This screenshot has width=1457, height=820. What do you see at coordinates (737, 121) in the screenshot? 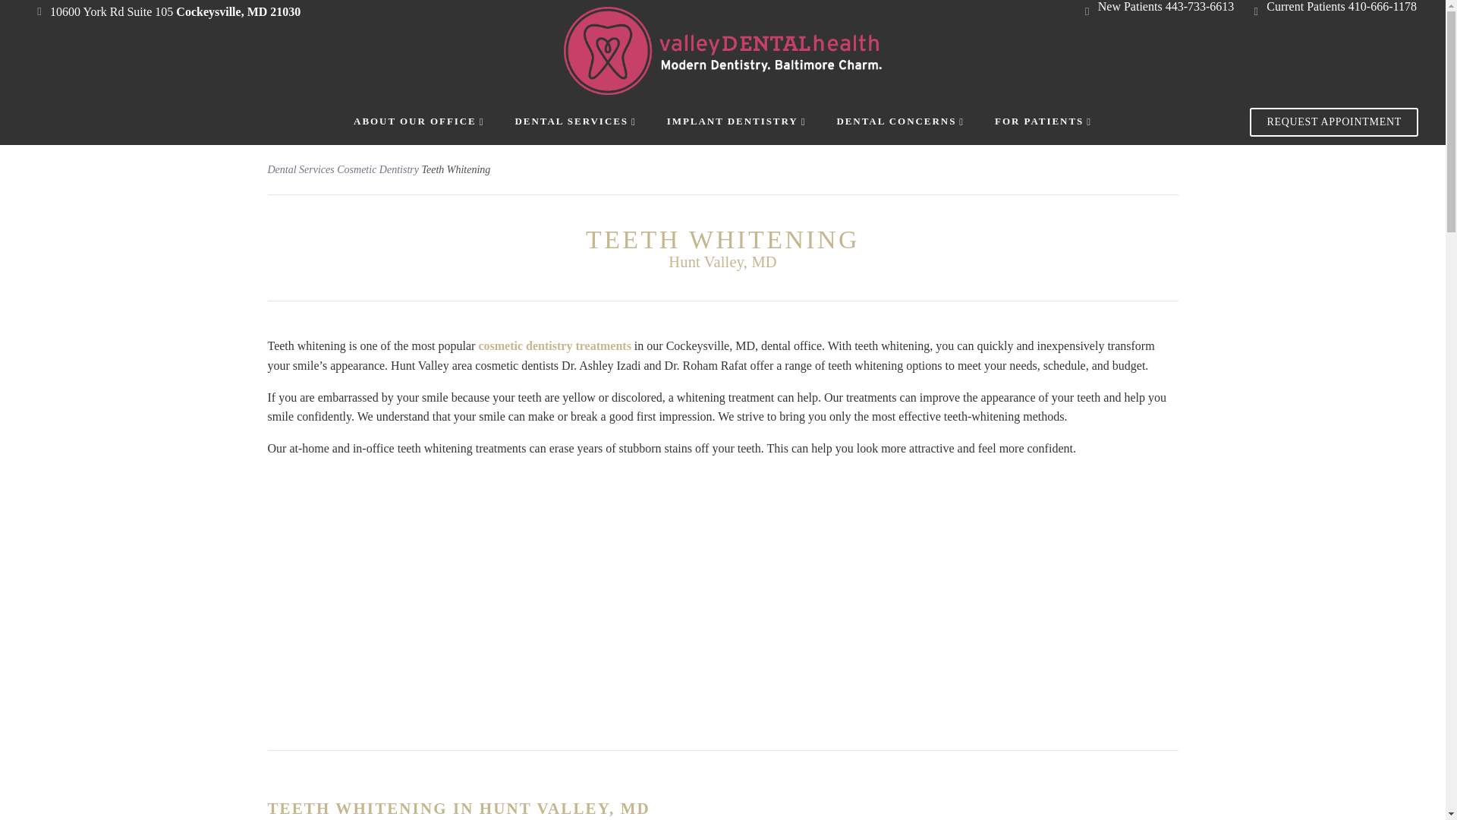
I see `IMPLANT DENTISTRY` at bounding box center [737, 121].